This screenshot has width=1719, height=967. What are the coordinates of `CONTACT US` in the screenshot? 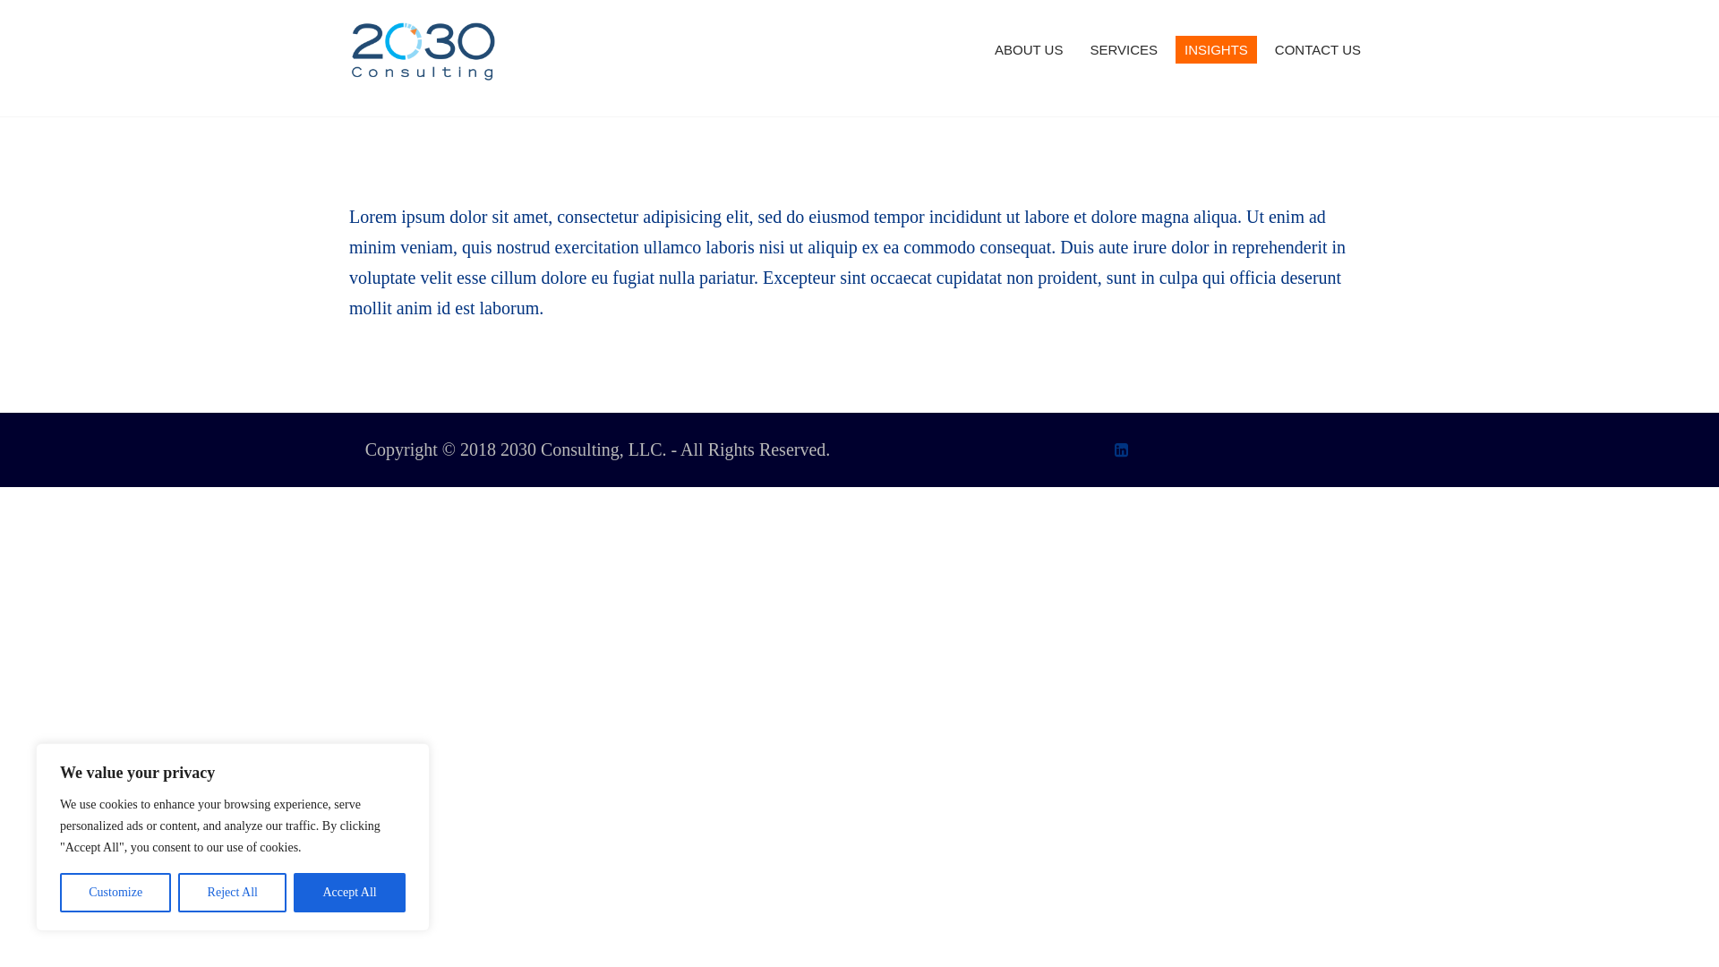 It's located at (1318, 50).